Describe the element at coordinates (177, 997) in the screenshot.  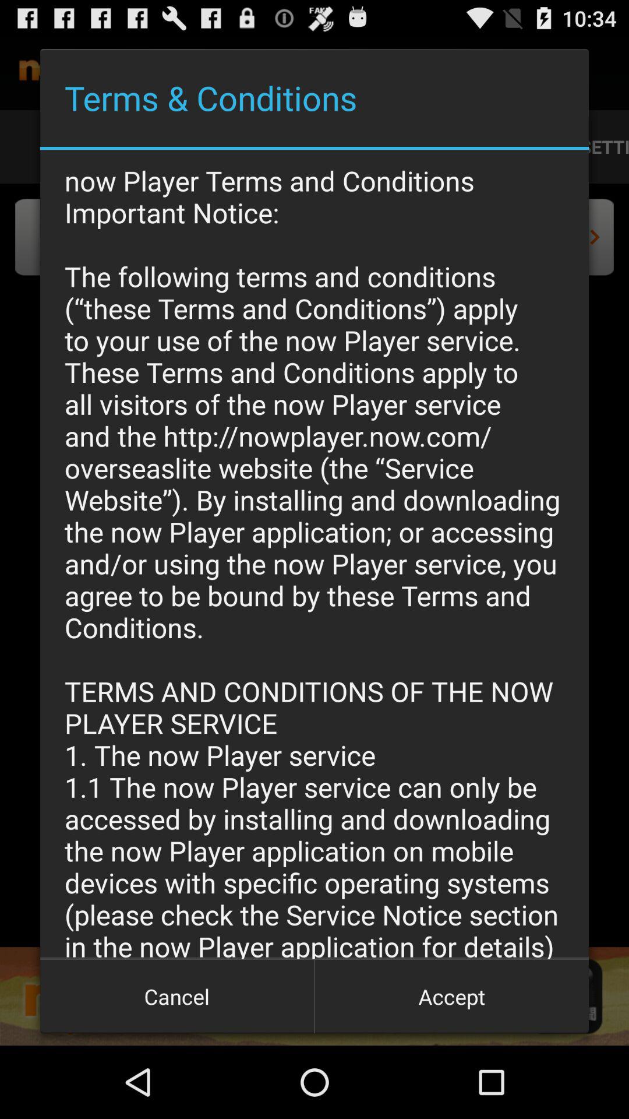
I see `turn off button next to accept icon` at that location.